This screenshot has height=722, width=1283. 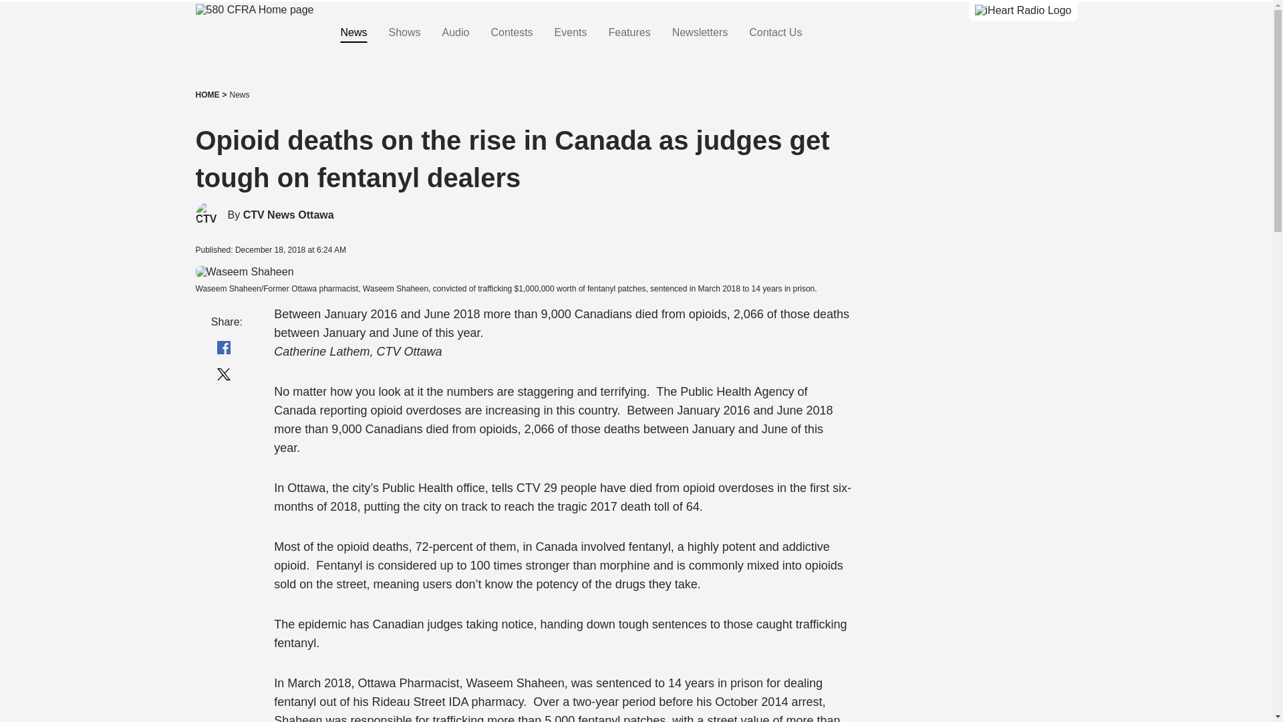 I want to click on Newsletters, so click(x=700, y=33).